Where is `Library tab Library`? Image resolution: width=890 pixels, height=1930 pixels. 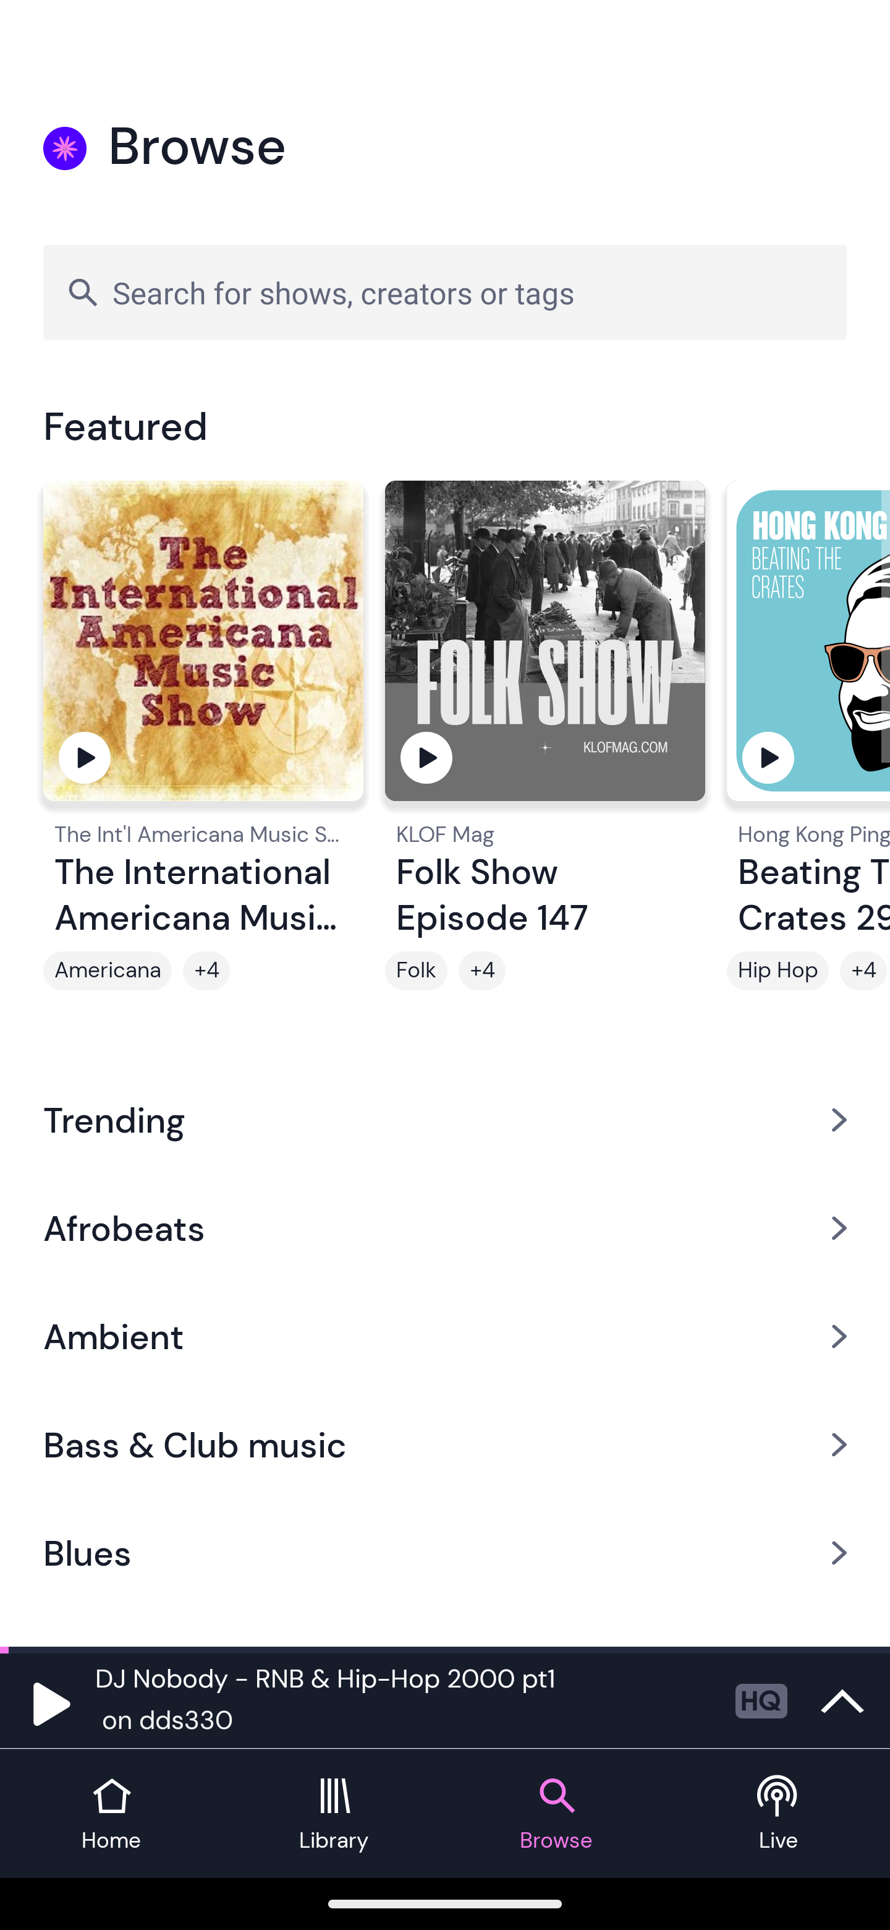
Library tab Library is located at coordinates (334, 1814).